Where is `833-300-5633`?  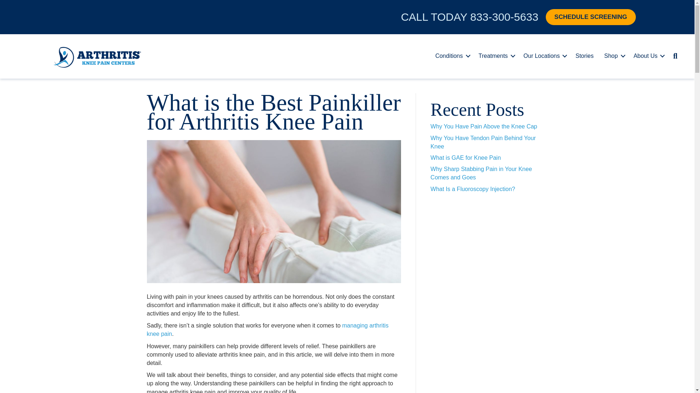 833-300-5633 is located at coordinates (504, 17).